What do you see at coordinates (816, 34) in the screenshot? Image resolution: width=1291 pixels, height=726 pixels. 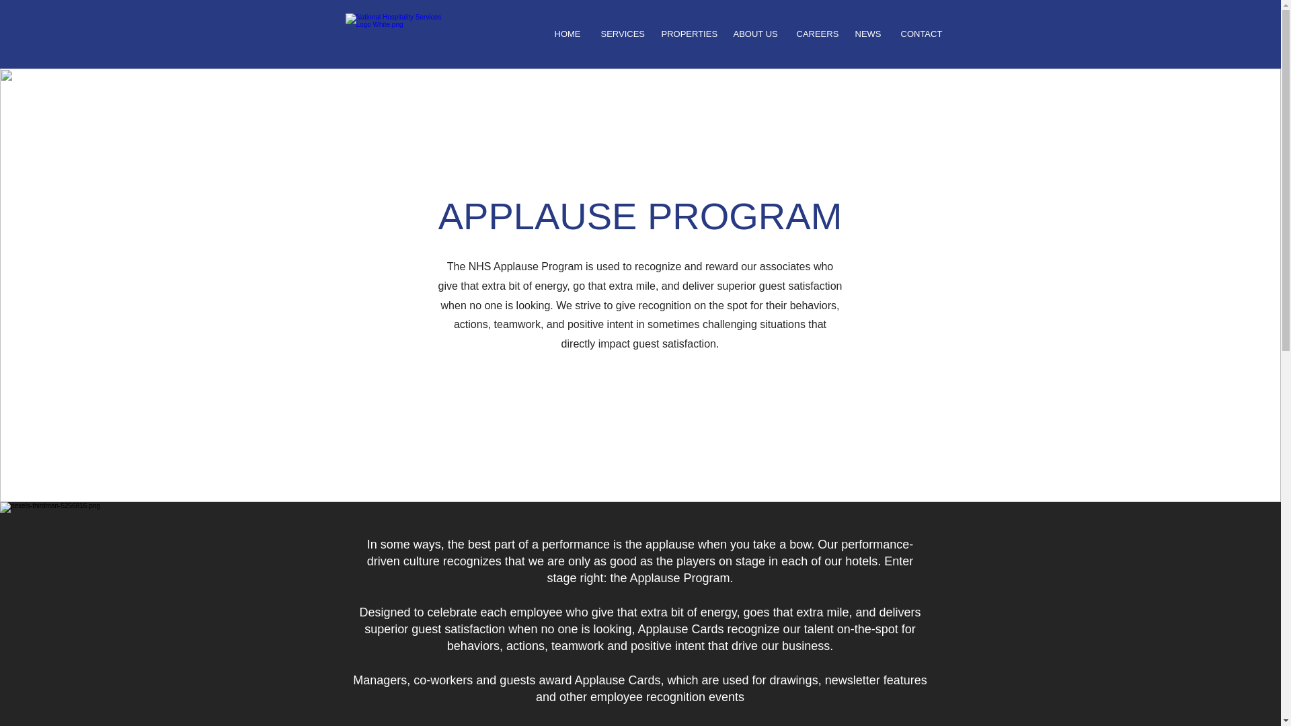 I see `CAREERS` at bounding box center [816, 34].